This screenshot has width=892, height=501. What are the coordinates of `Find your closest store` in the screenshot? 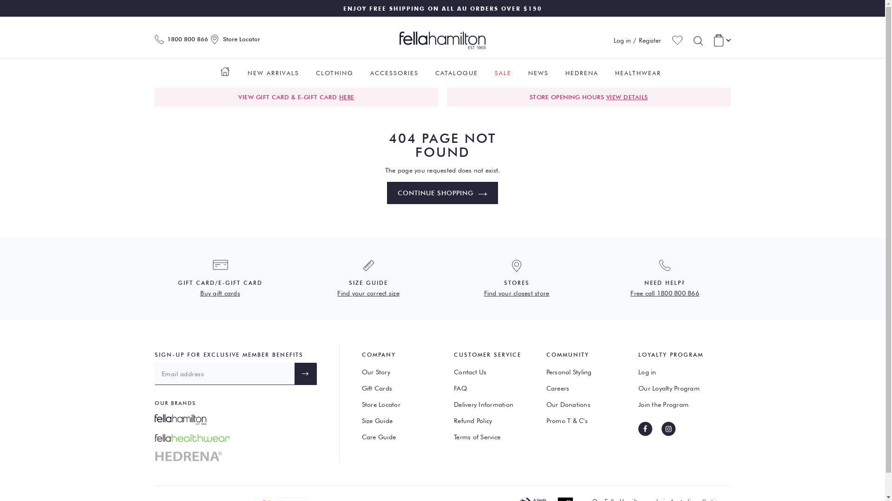 It's located at (517, 293).